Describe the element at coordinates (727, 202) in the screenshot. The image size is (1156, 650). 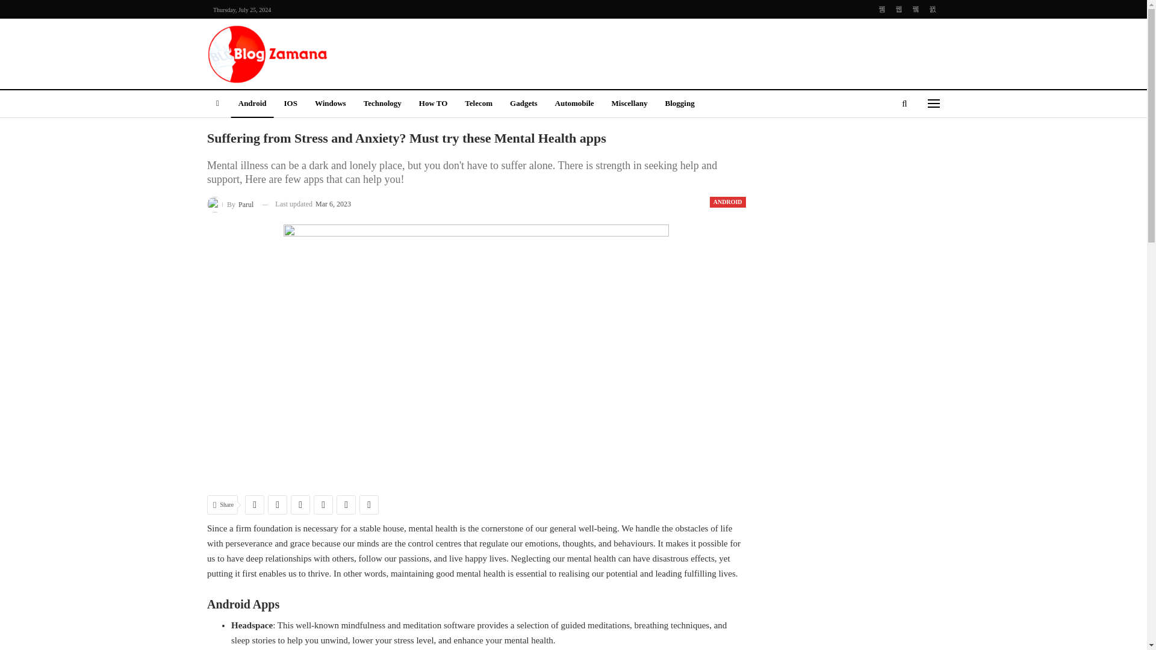
I see `ANDROID` at that location.